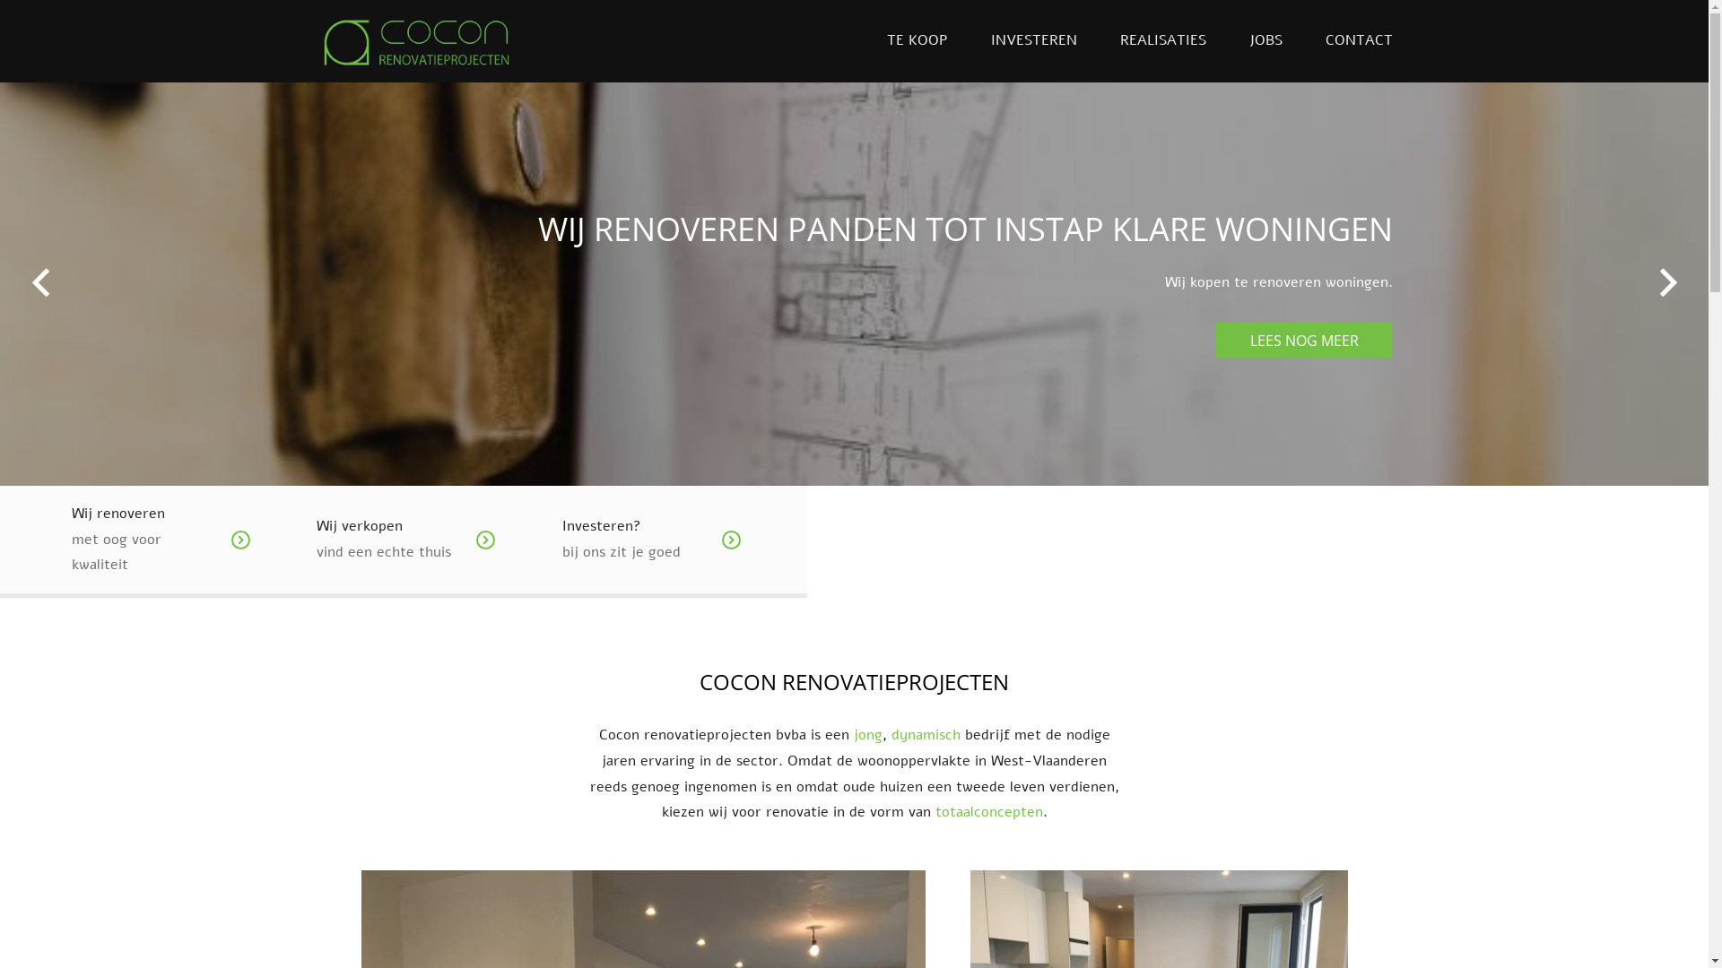 The width and height of the screenshot is (1722, 968). Describe the element at coordinates (917, 41) in the screenshot. I see `TE KOOP` at that location.